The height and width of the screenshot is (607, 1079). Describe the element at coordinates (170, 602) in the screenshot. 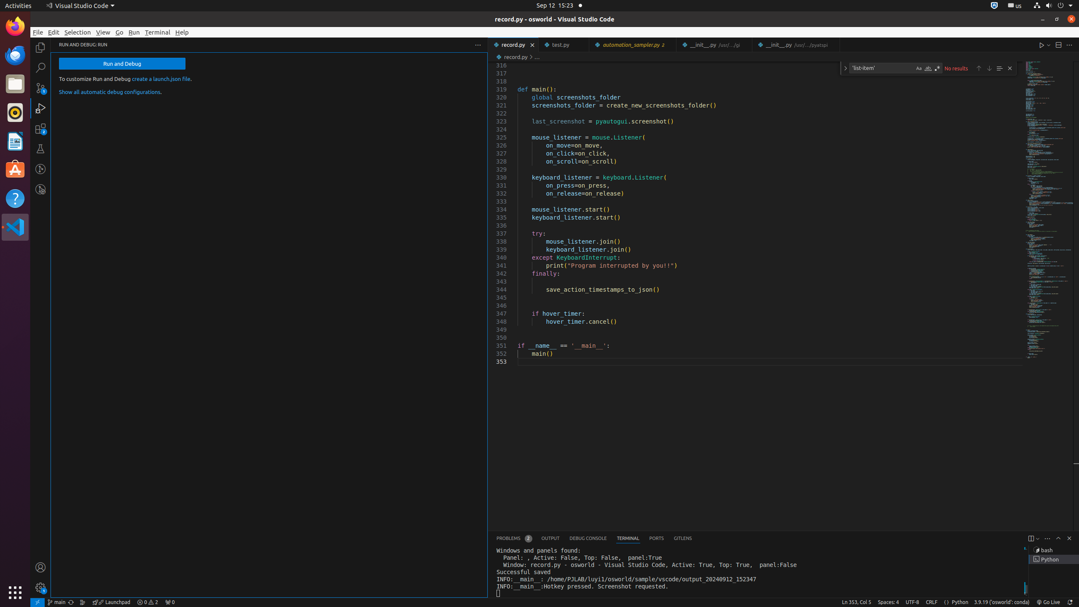

I see `No Ports Forwarded` at that location.